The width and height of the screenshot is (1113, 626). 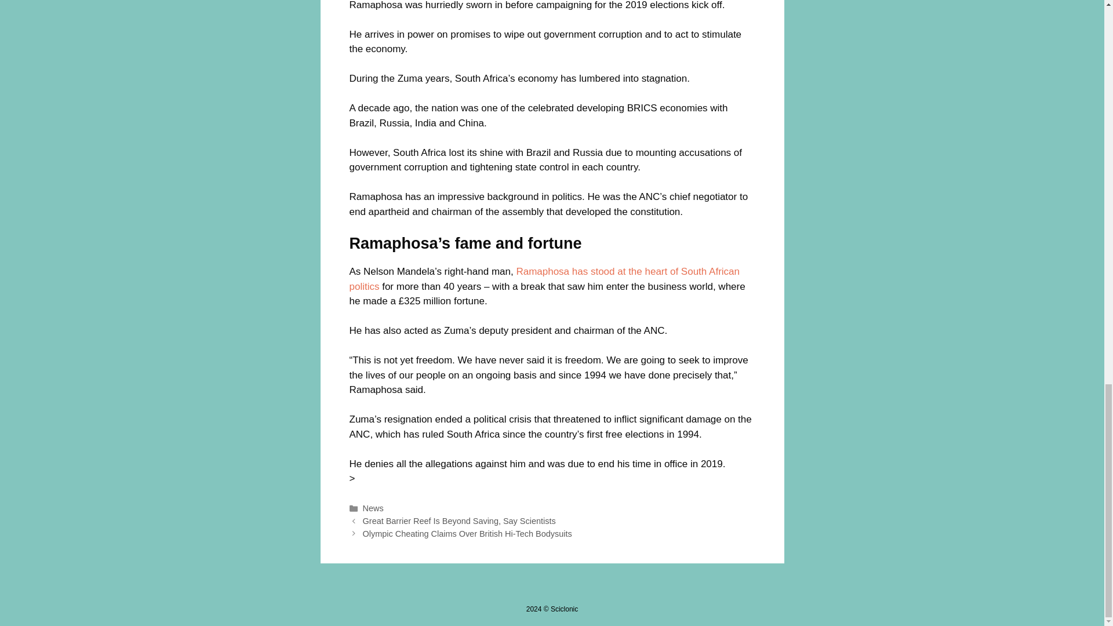 What do you see at coordinates (373, 508) in the screenshot?
I see `News` at bounding box center [373, 508].